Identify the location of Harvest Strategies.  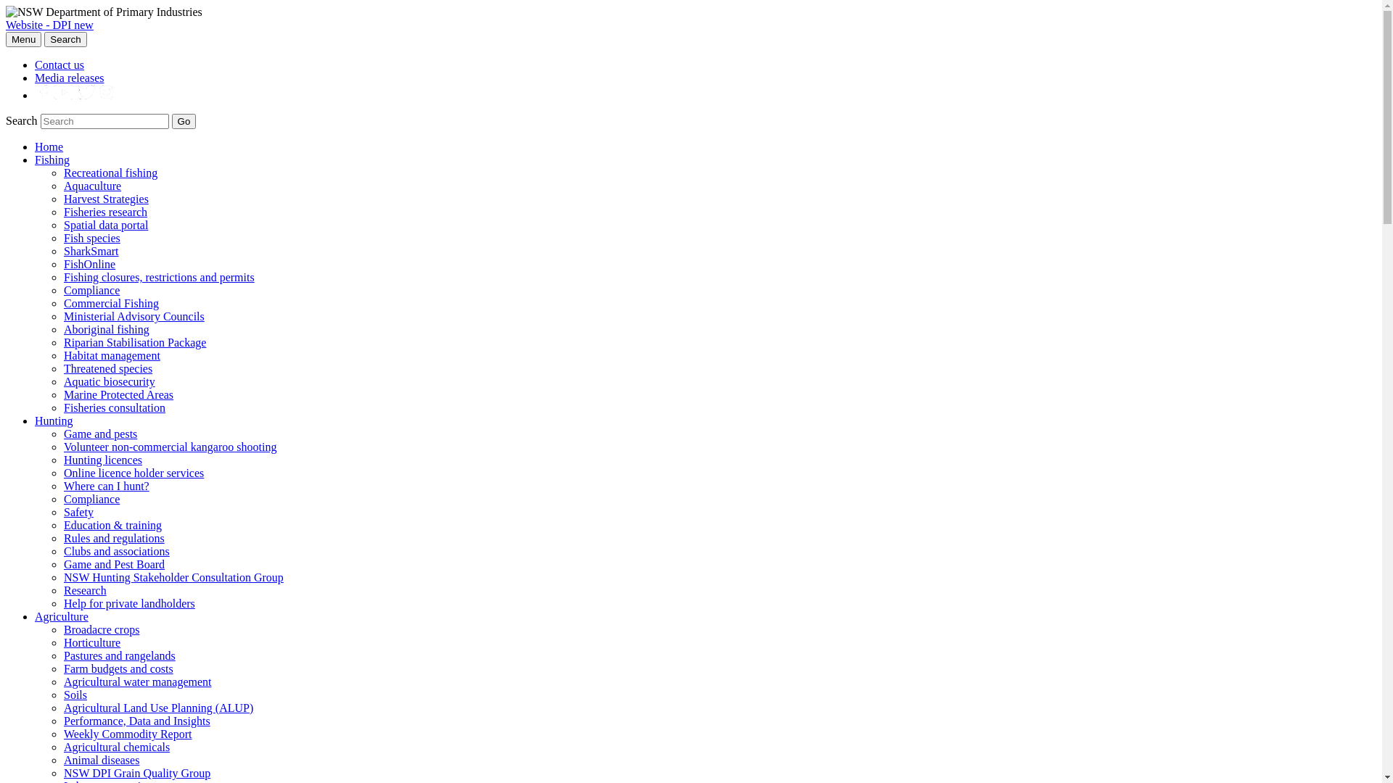
(106, 199).